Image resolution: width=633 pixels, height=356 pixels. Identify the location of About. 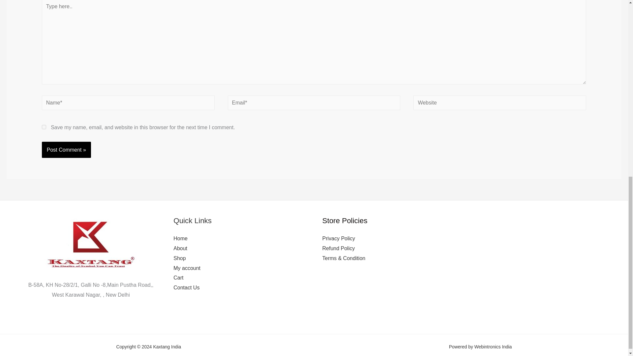
(180, 249).